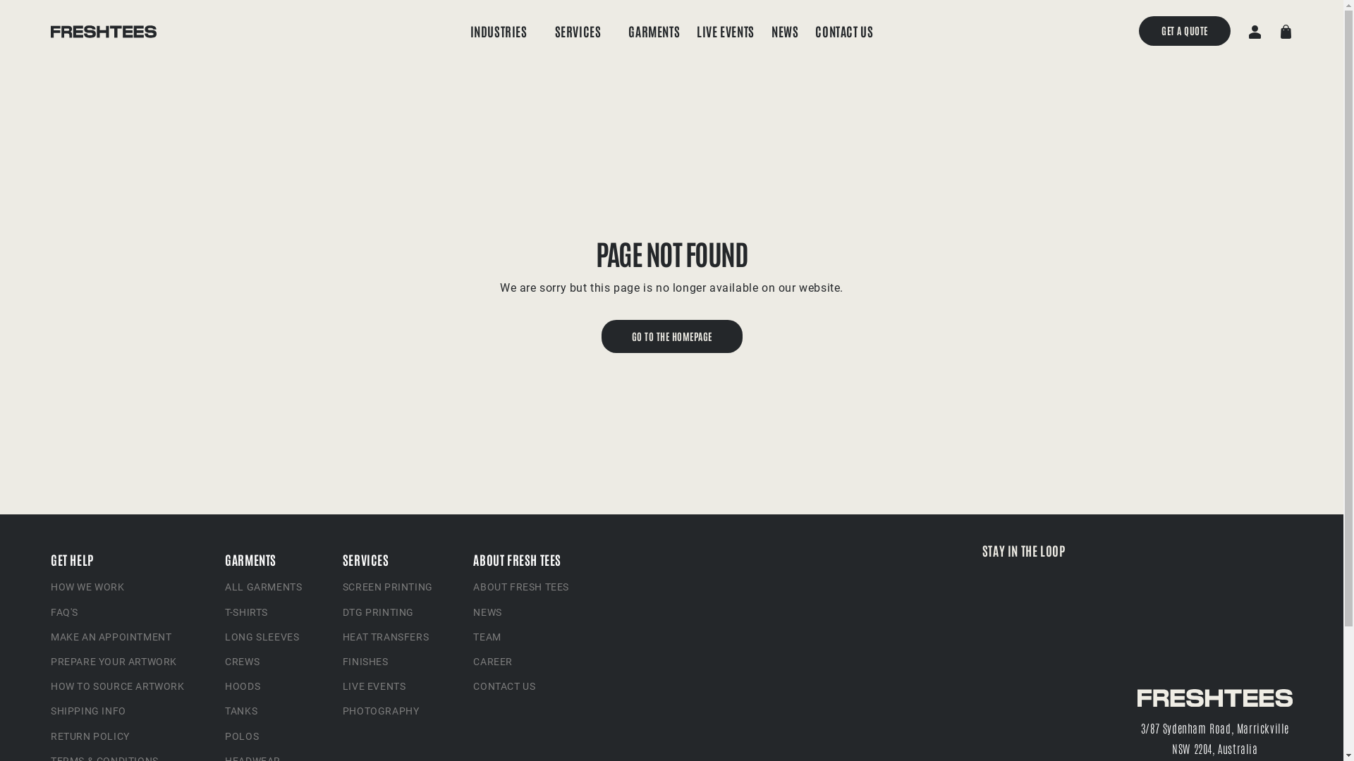 This screenshot has width=1354, height=761. Describe the element at coordinates (578, 31) in the screenshot. I see `SERVICES` at that location.